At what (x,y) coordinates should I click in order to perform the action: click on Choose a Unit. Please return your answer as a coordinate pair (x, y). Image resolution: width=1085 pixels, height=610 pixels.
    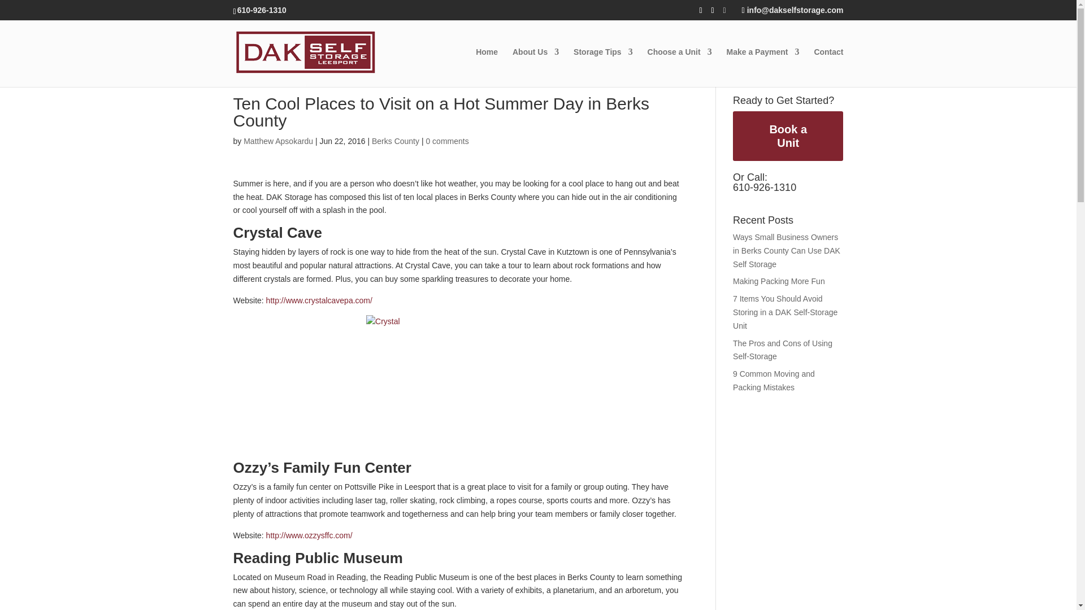
    Looking at the image, I should click on (679, 68).